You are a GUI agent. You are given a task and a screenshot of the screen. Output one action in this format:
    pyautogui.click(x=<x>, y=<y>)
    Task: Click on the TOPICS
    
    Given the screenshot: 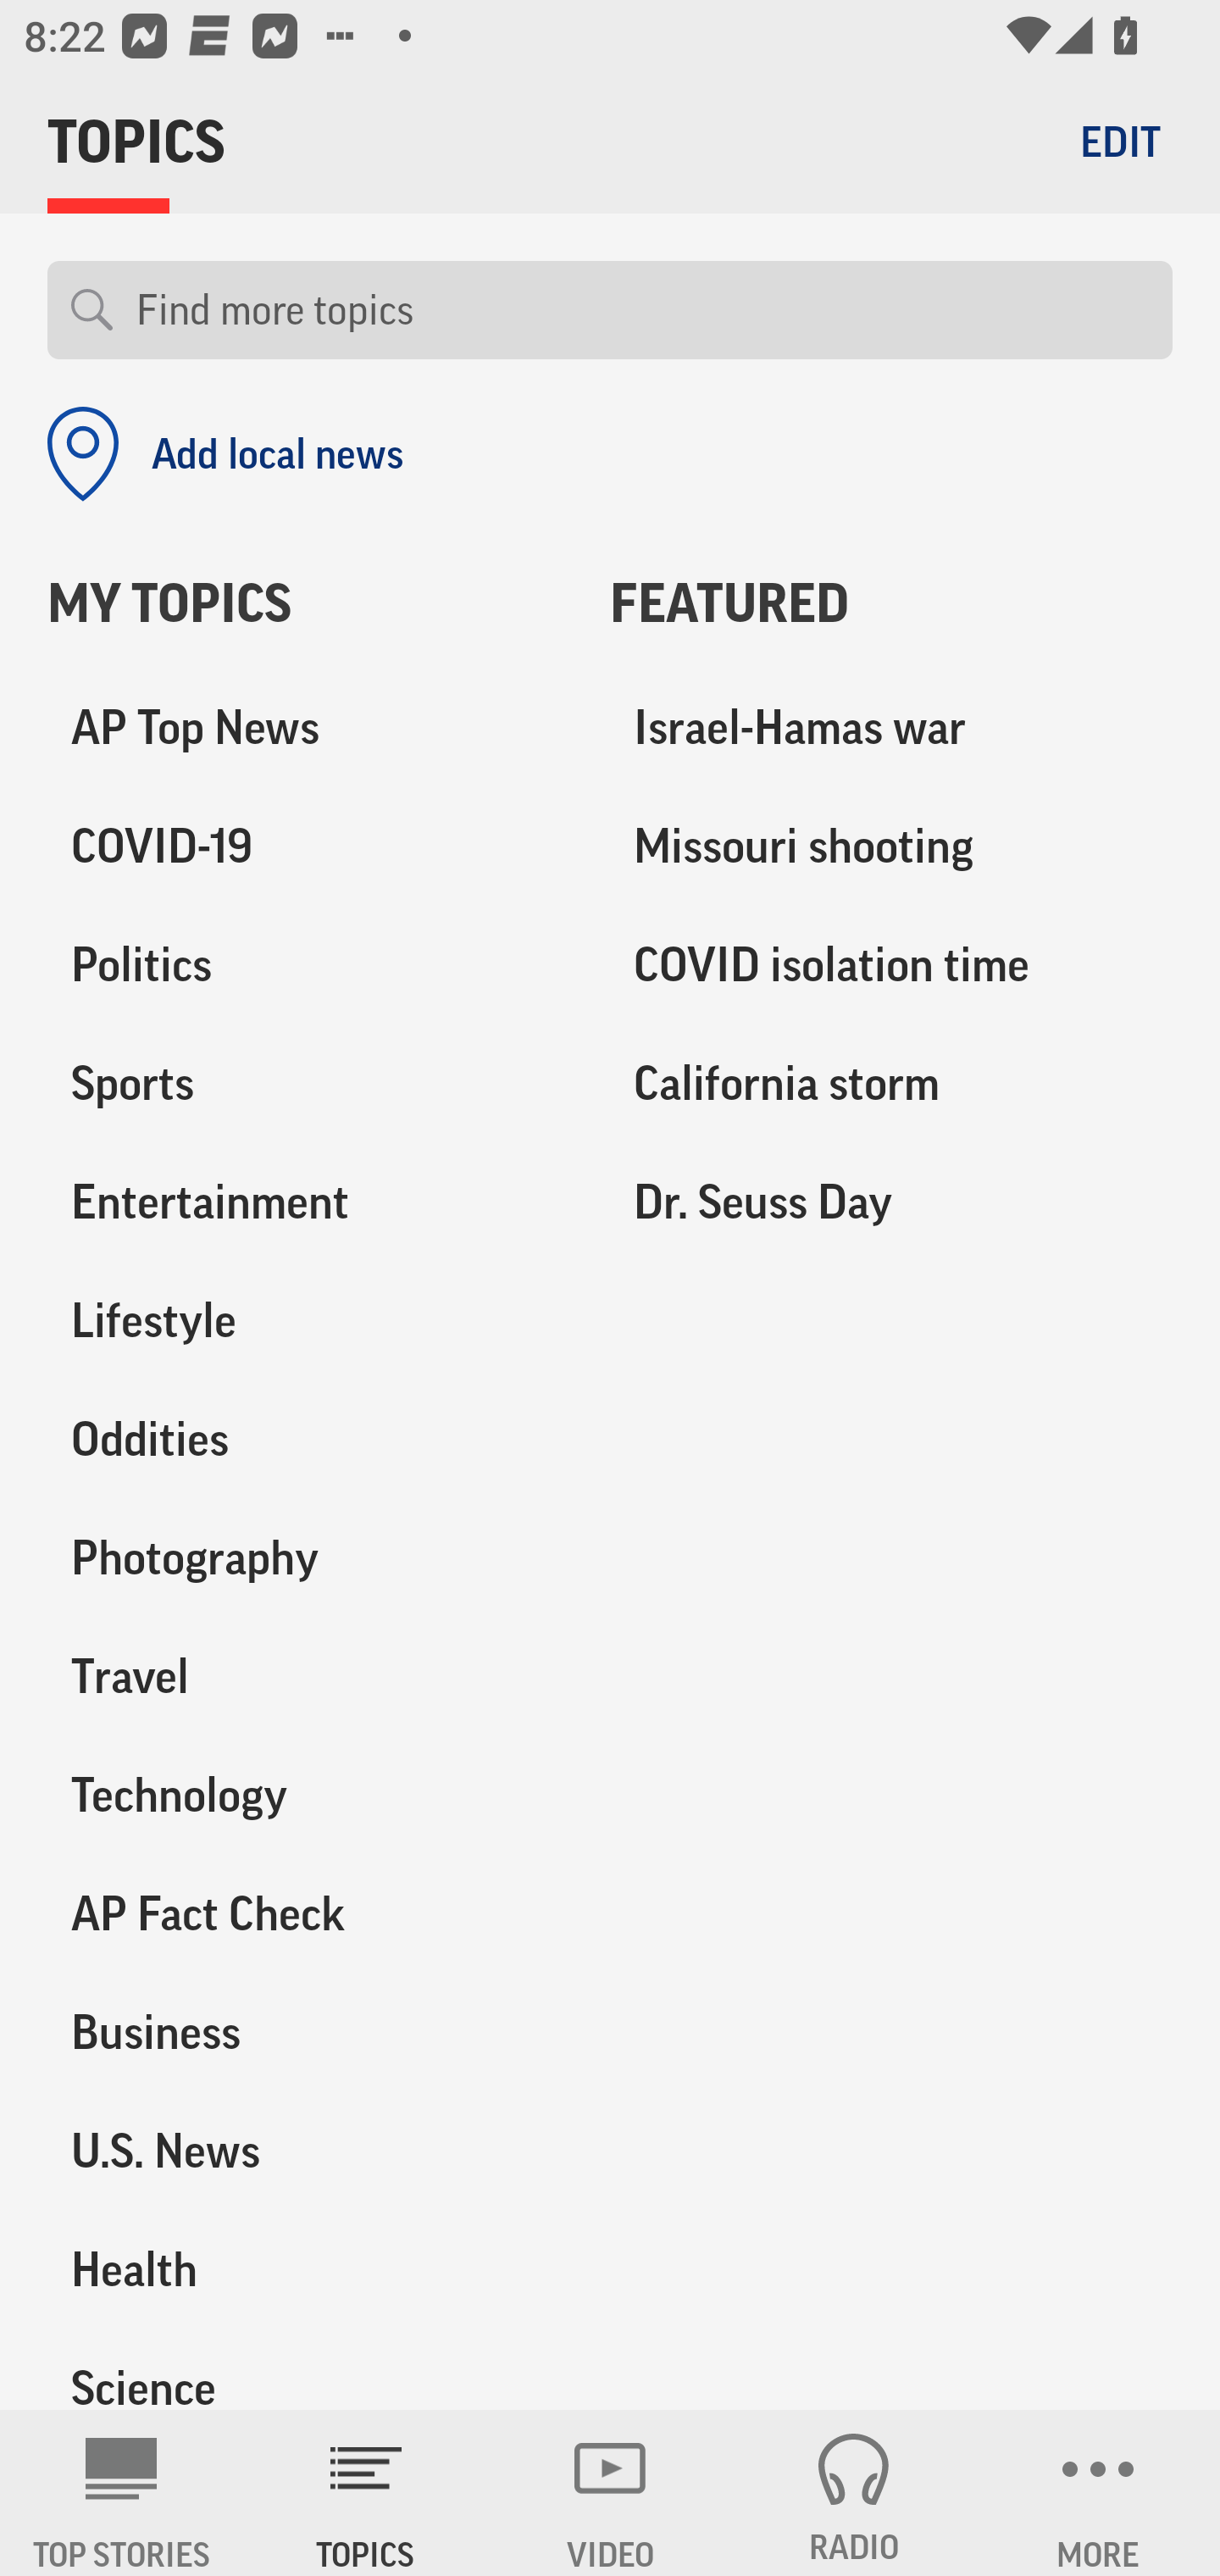 What is the action you would take?
    pyautogui.click(x=366, y=2493)
    